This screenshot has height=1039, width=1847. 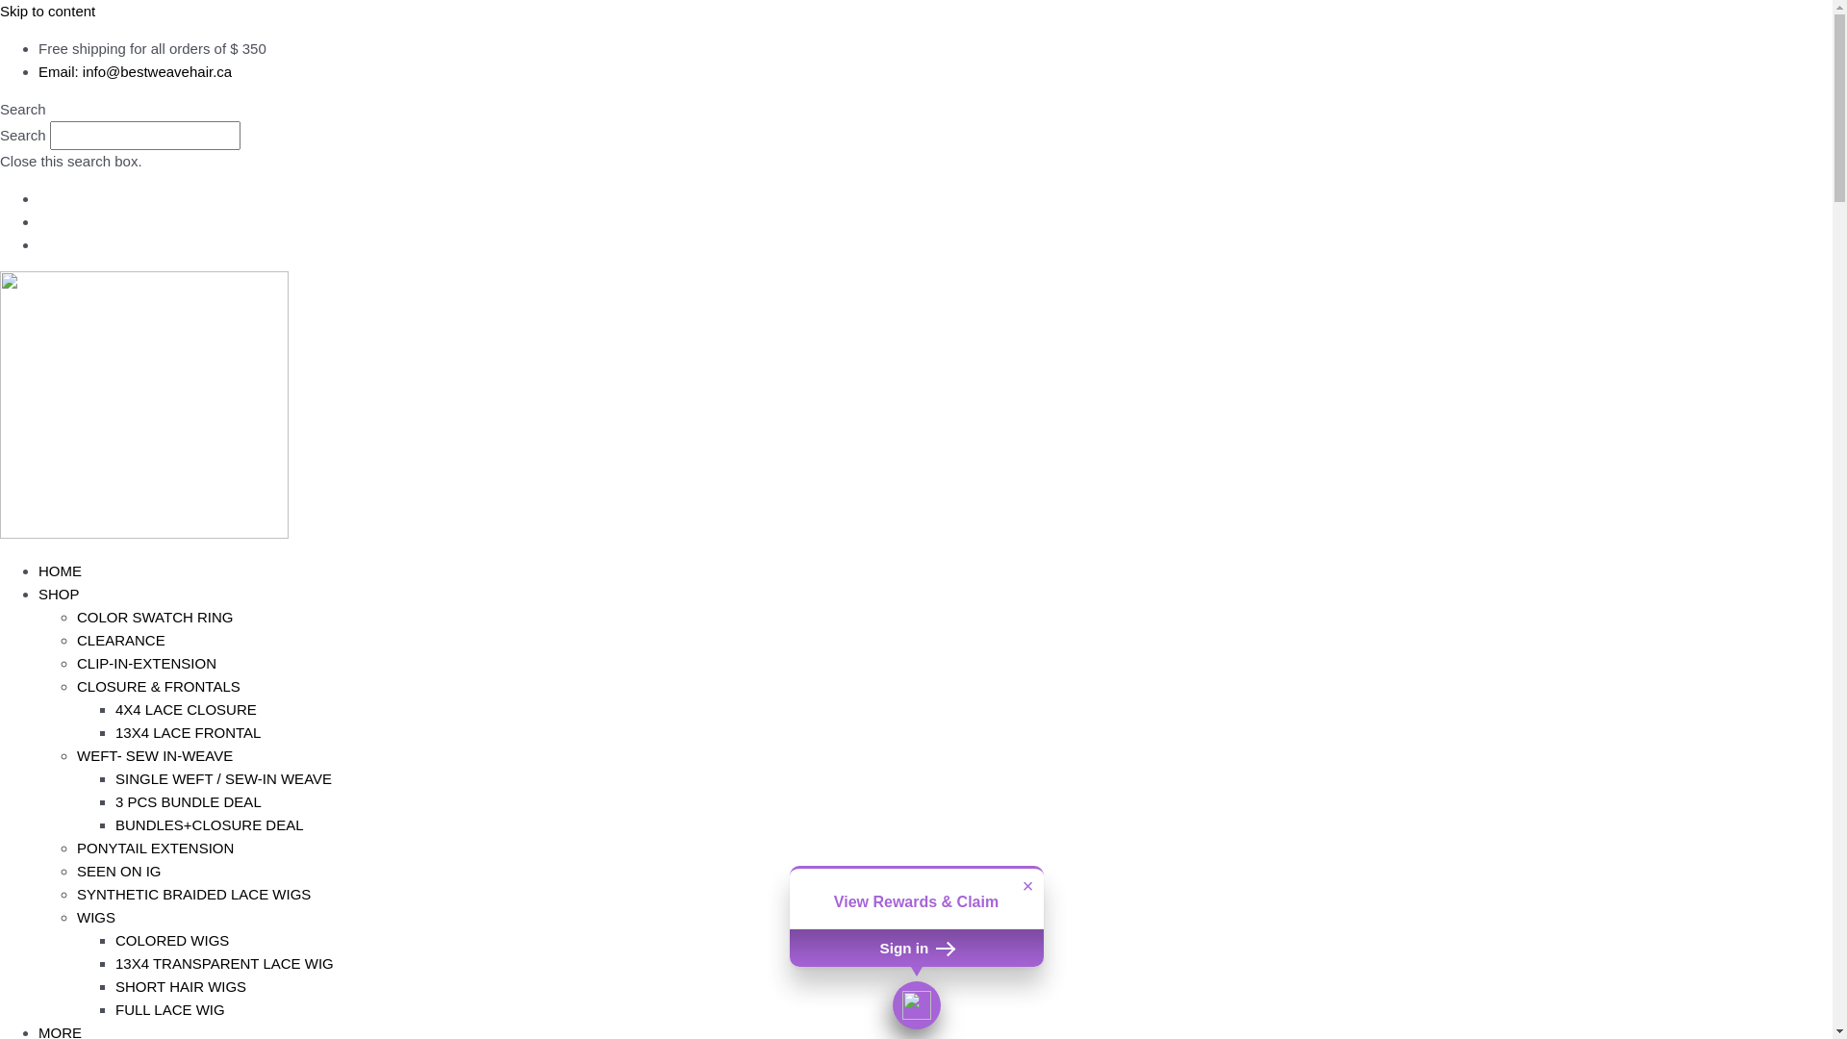 I want to click on HOME, so click(x=60, y=571).